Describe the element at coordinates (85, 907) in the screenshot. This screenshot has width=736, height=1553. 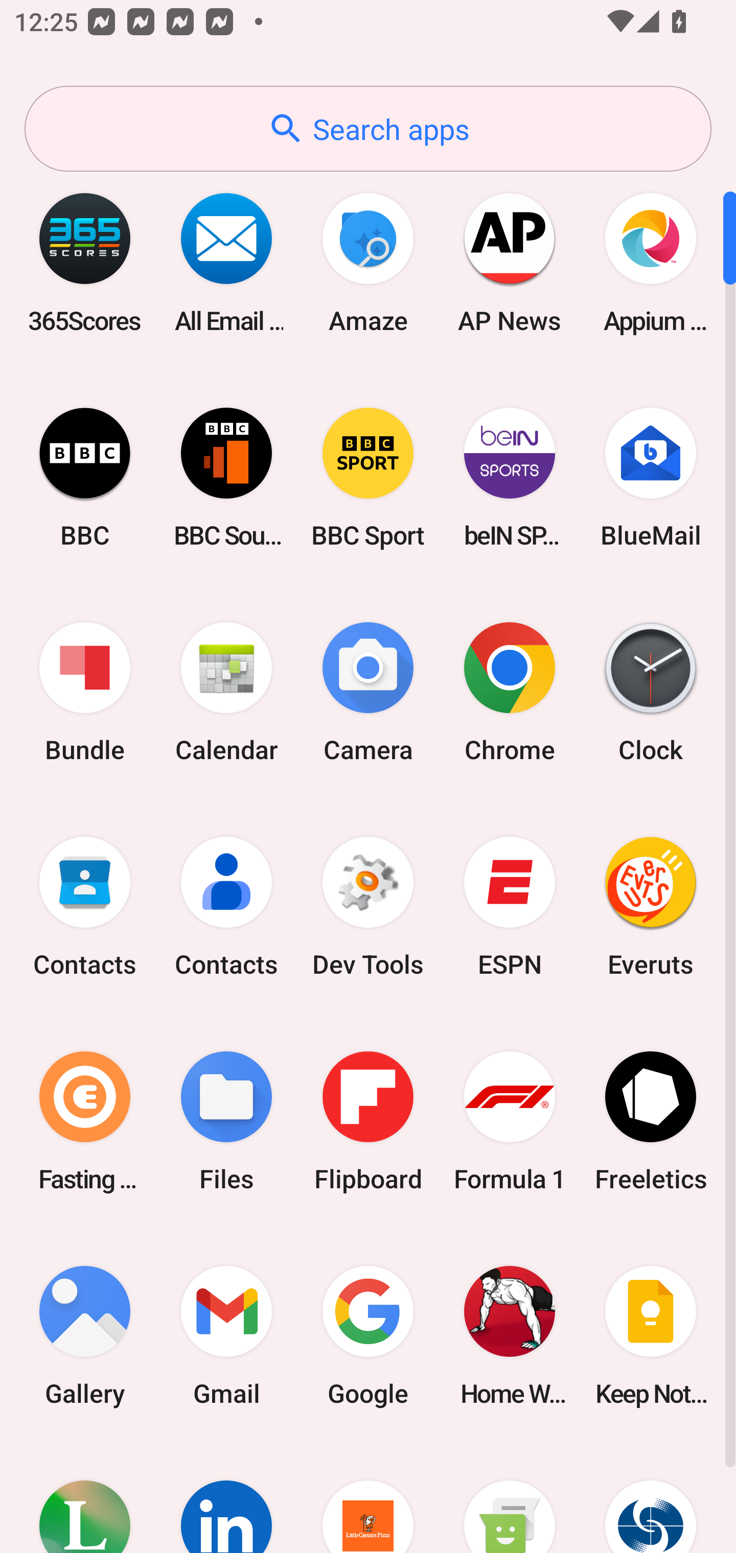
I see `Contacts` at that location.